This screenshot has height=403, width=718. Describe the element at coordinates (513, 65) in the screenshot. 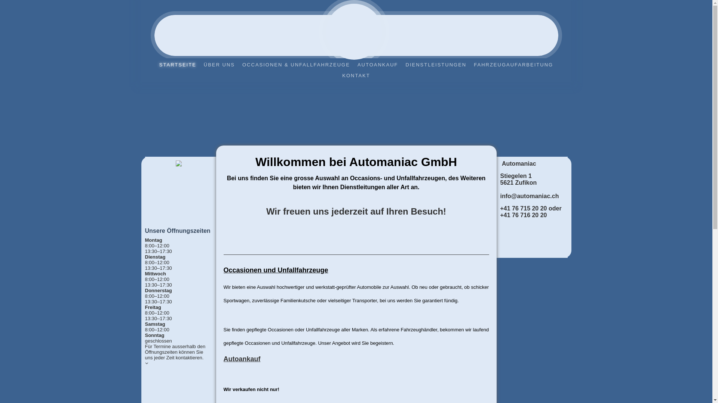

I see `FAHRZEUGAUFARBEITUNG` at that location.